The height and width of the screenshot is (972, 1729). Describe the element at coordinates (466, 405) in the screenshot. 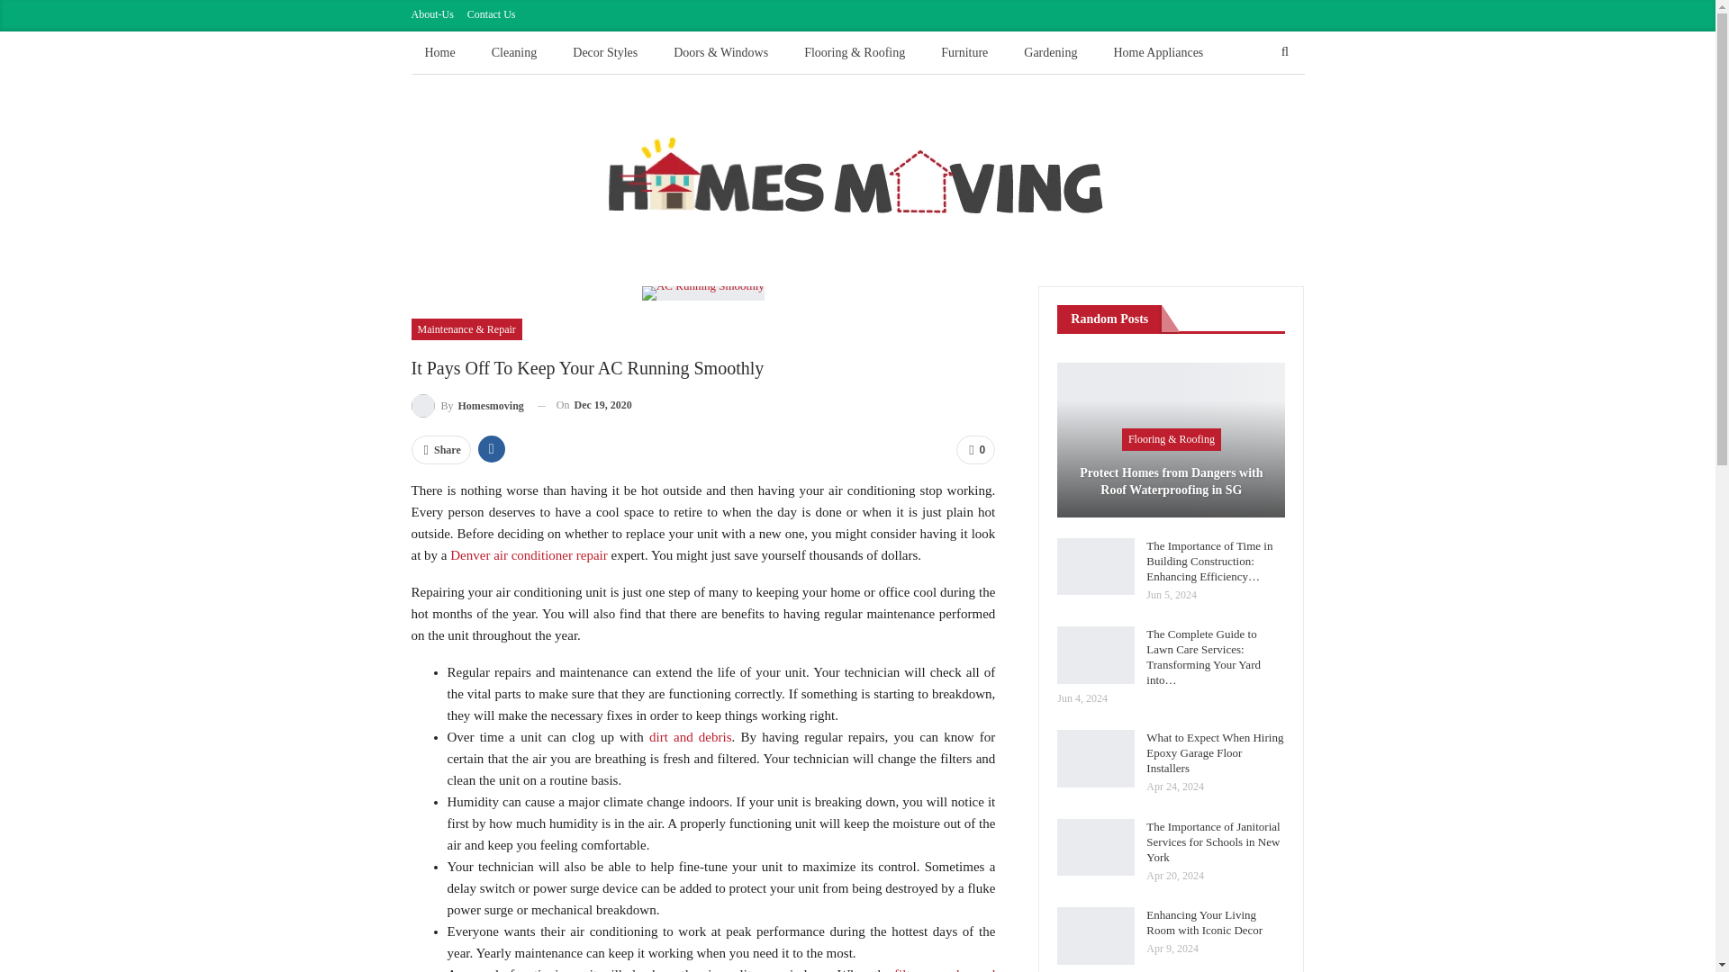

I see `Browse Author Articles` at that location.